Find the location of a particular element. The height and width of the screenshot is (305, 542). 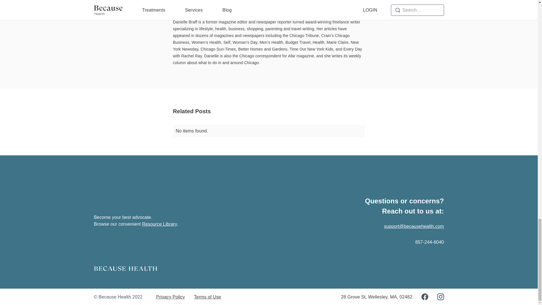

Privacy Policy is located at coordinates (170, 297).